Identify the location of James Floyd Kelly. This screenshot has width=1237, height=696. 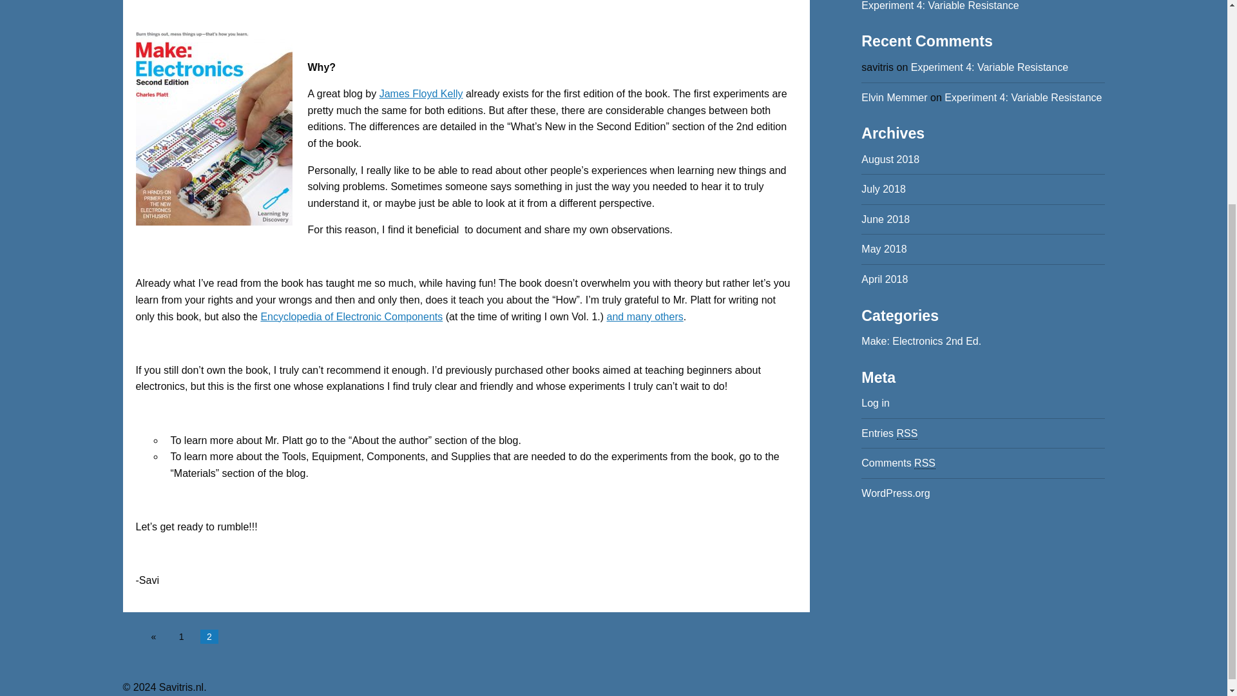
(421, 94).